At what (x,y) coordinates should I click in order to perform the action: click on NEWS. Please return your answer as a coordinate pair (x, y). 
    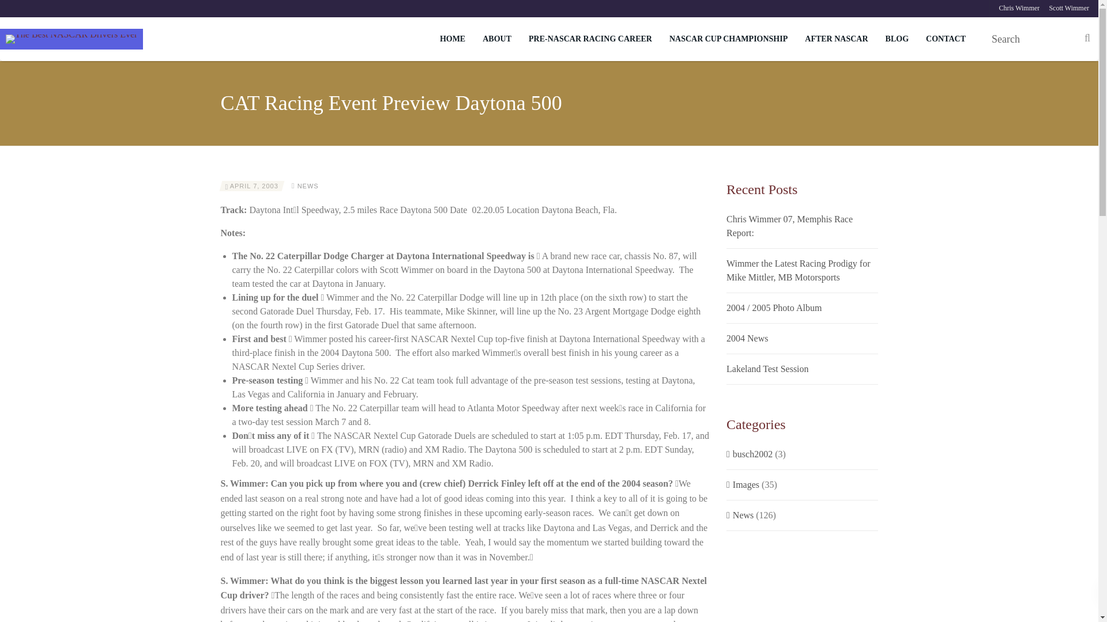
    Looking at the image, I should click on (308, 186).